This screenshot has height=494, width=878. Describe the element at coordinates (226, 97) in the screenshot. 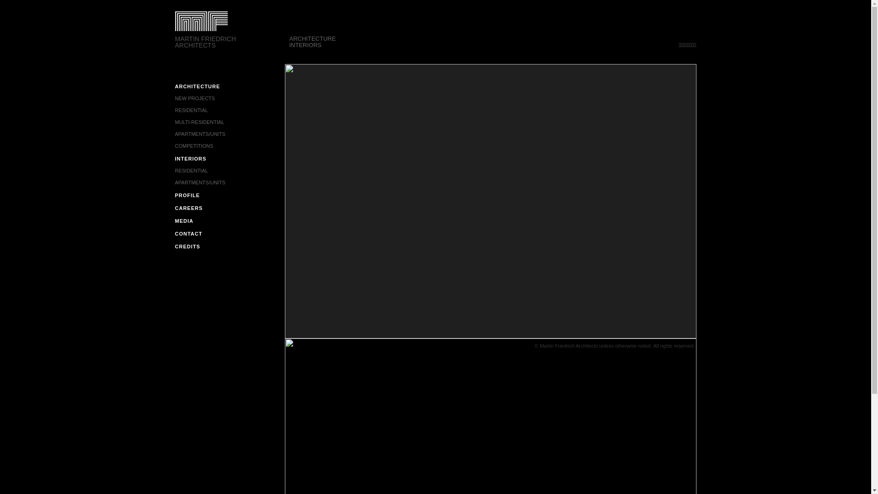

I see `NEW PROJECTS` at that location.